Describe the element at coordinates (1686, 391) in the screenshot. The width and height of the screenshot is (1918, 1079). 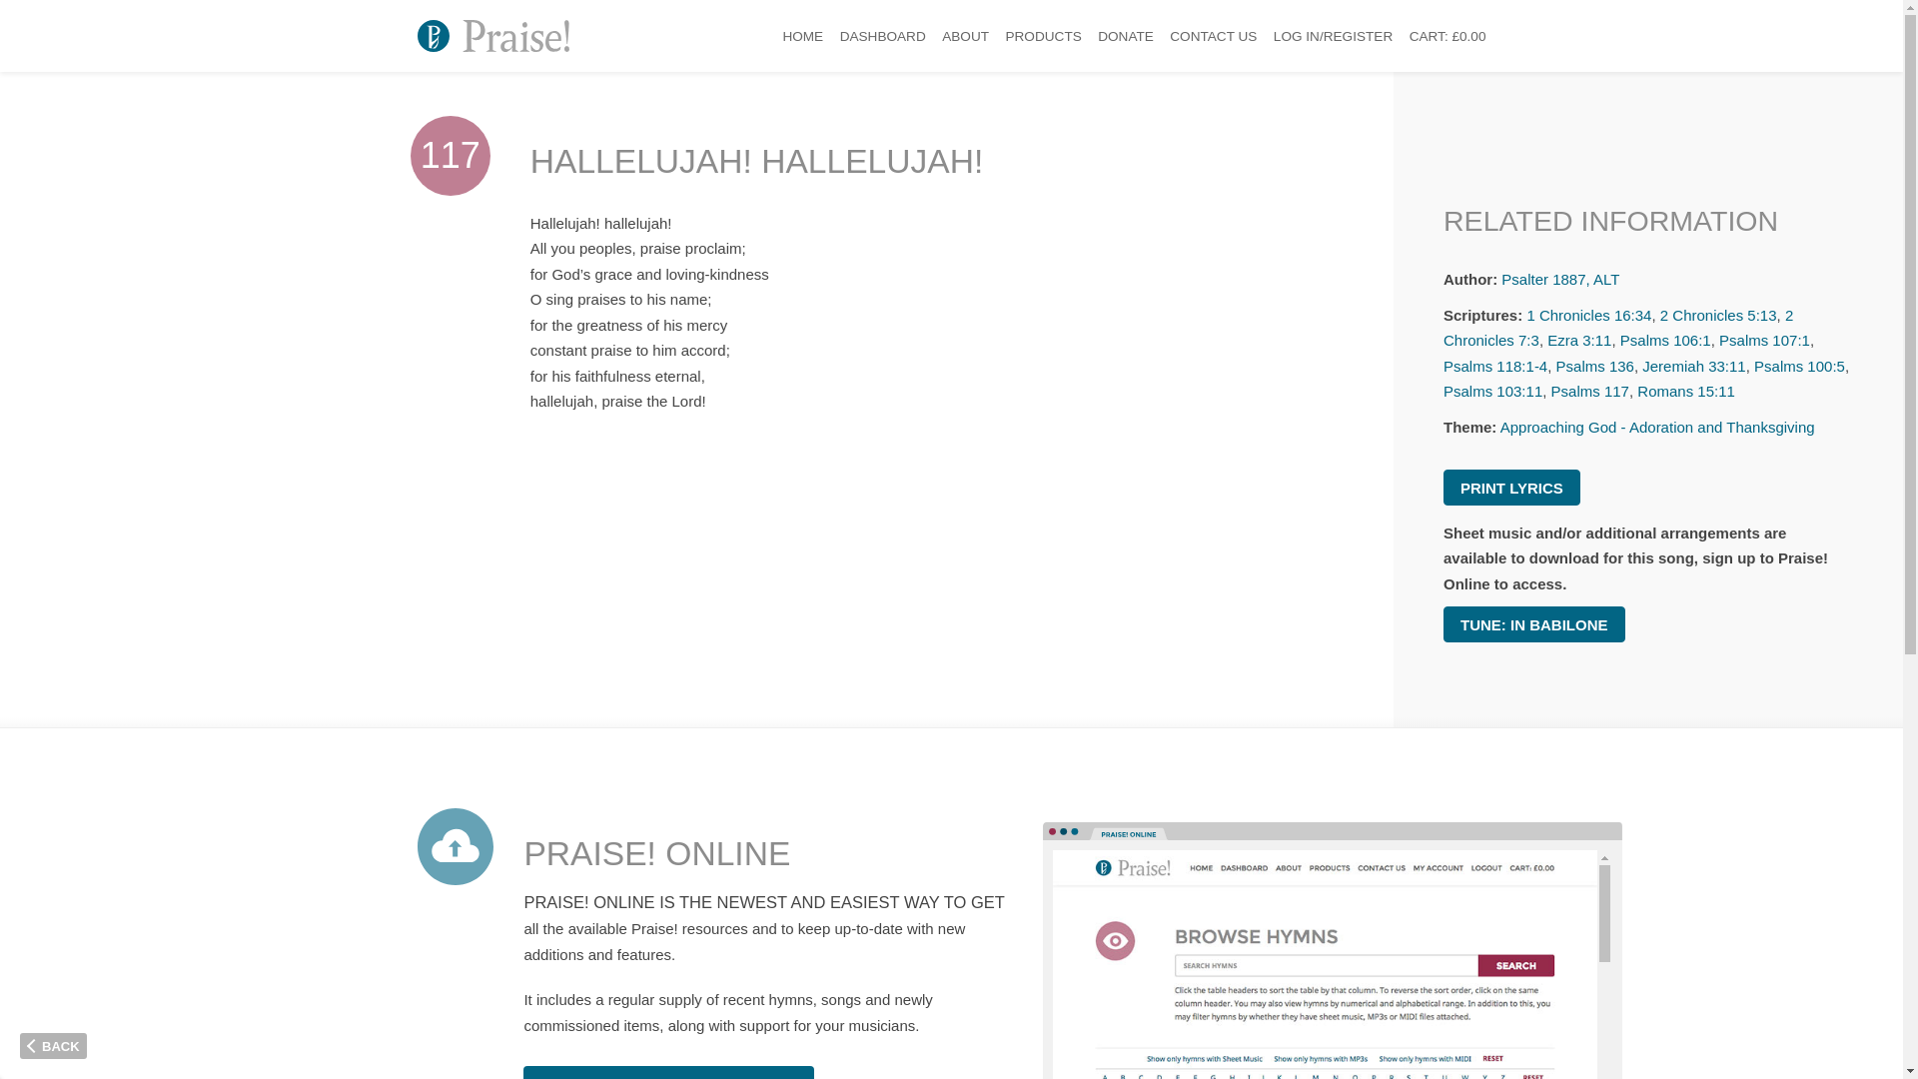
I see `Romans 15:11` at that location.